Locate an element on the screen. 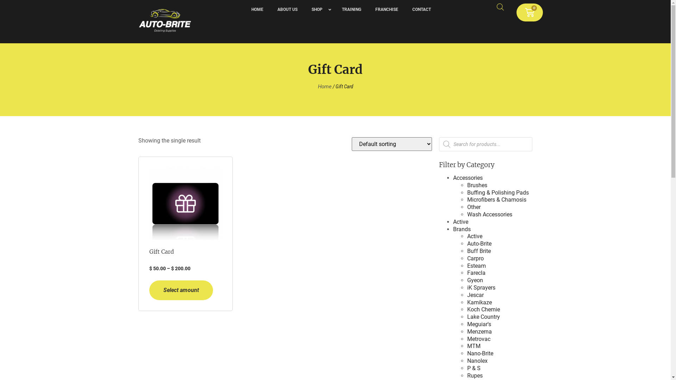 The width and height of the screenshot is (676, 380). Active is located at coordinates (461, 222).